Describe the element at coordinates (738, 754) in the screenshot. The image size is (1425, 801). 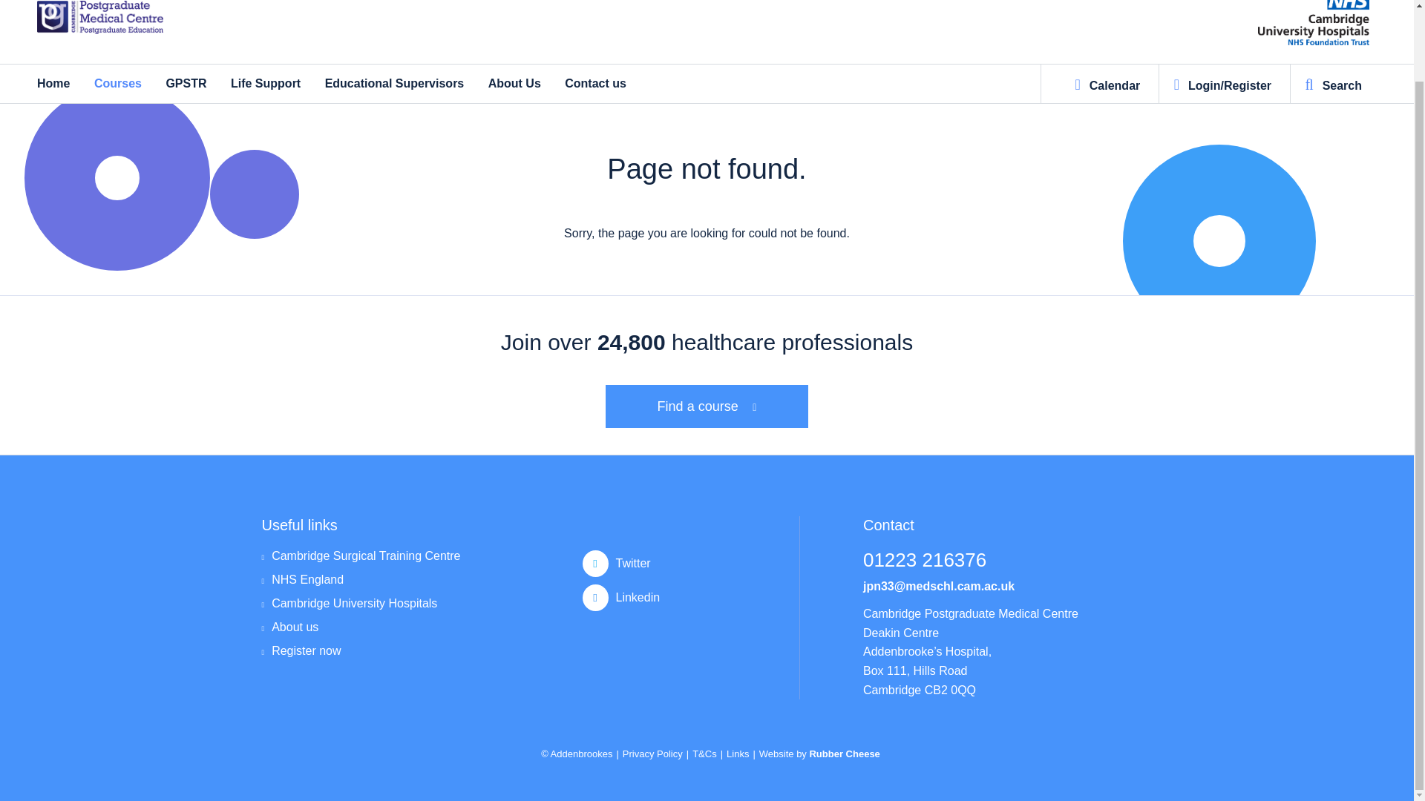
I see `Links` at that location.